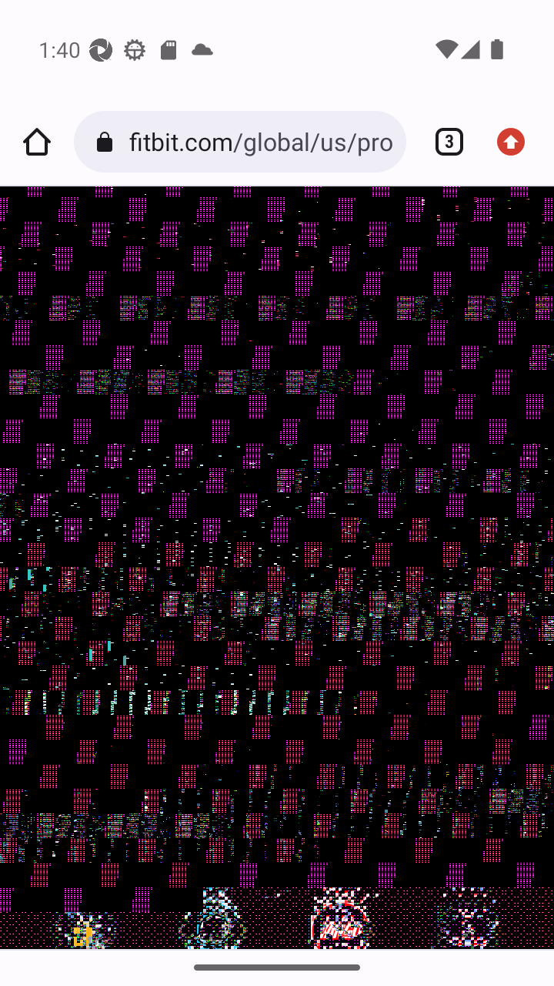  What do you see at coordinates (108, 142) in the screenshot?
I see `Connection is secure` at bounding box center [108, 142].